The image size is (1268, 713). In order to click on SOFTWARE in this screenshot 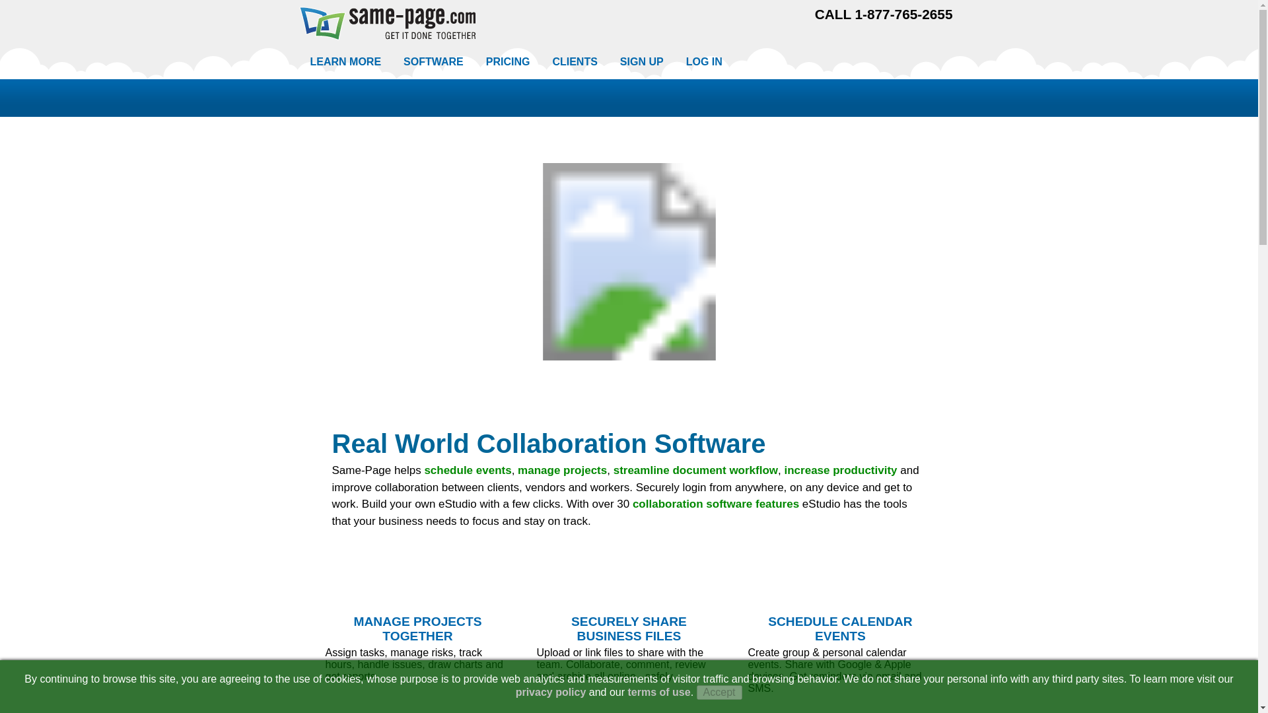, I will do `click(433, 62)`.